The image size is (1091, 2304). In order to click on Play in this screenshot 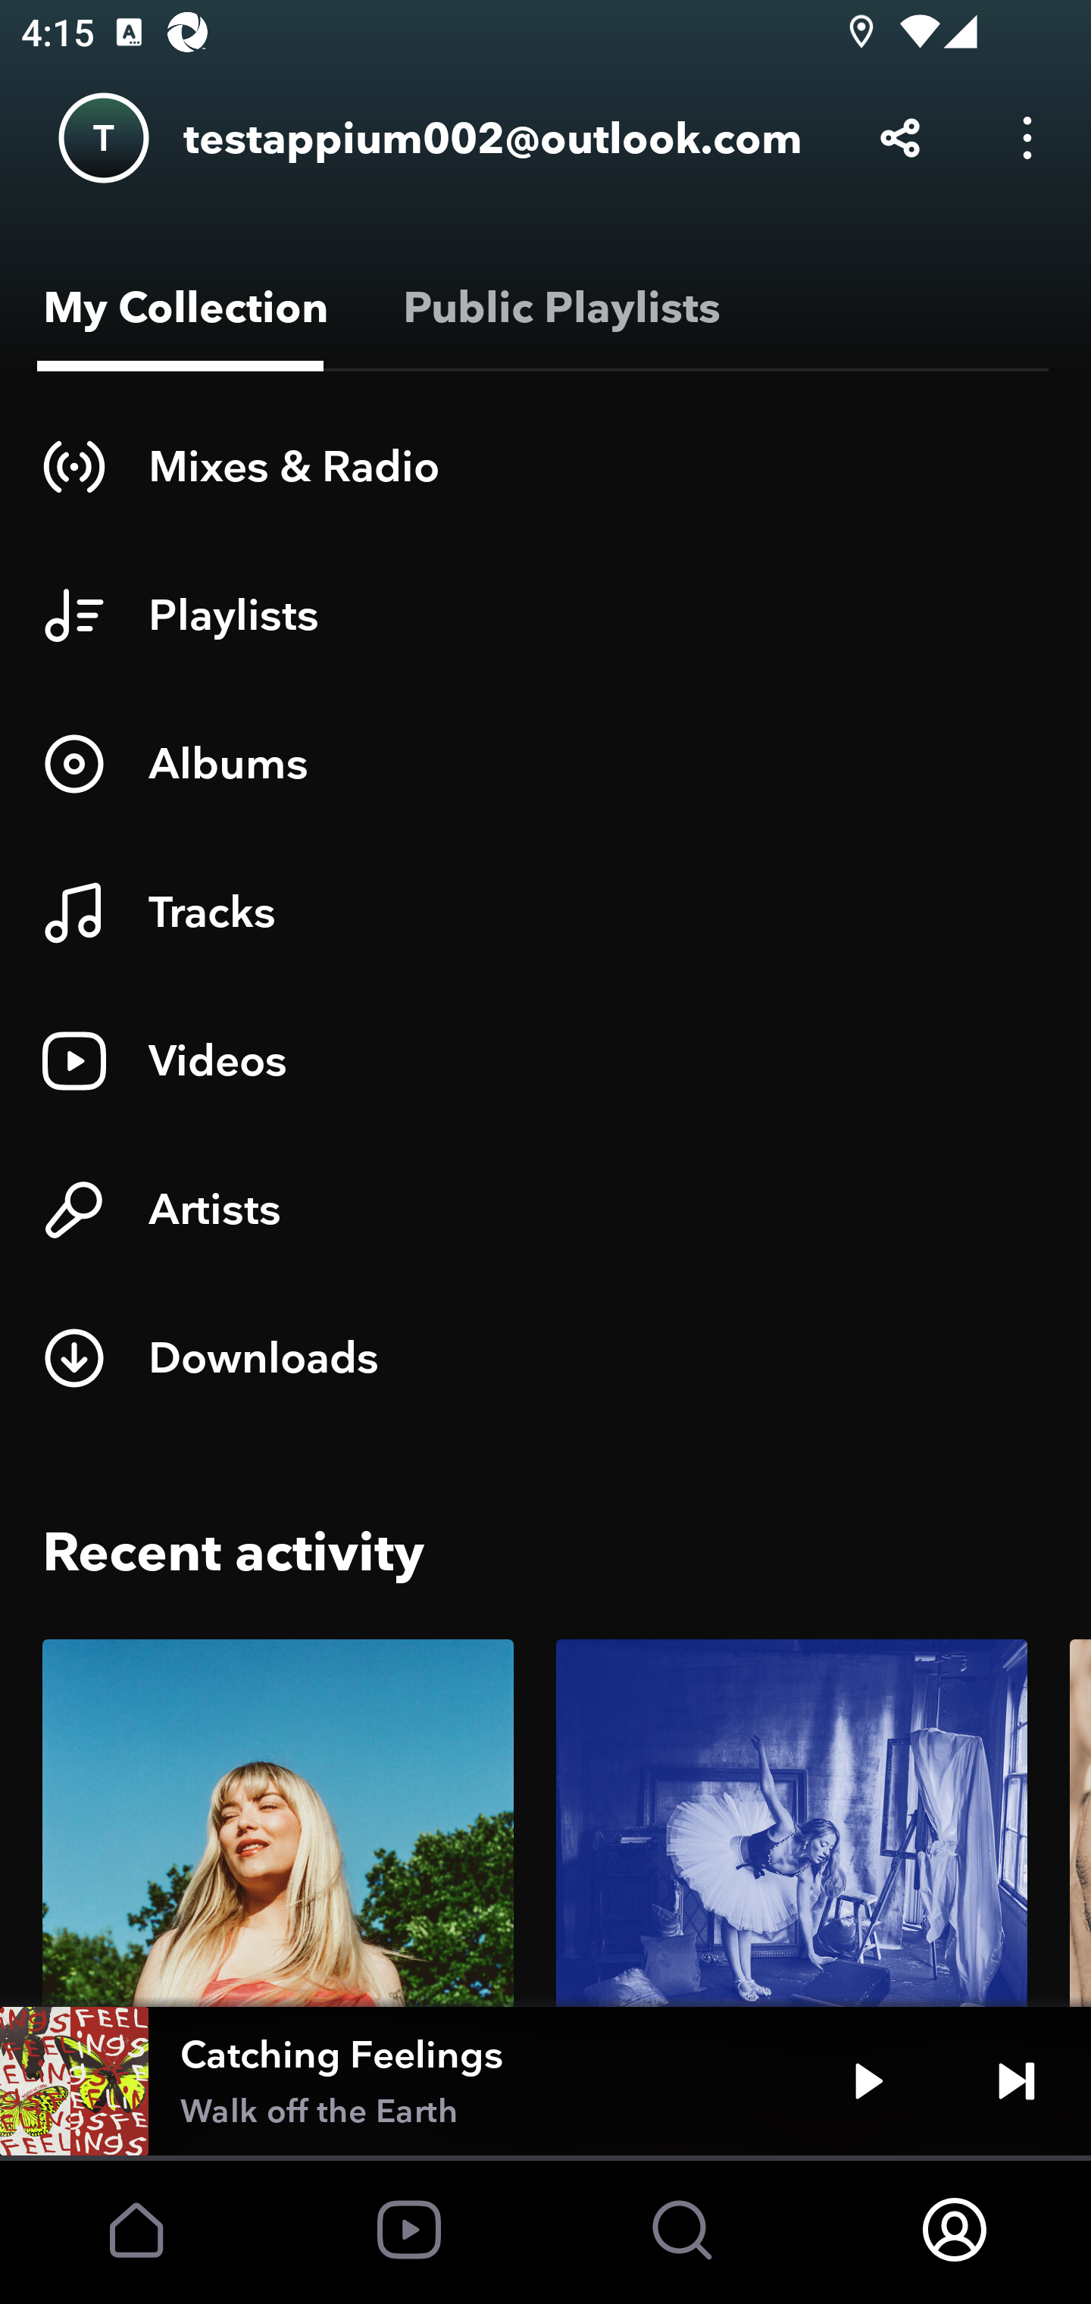, I will do `click(868, 2081)`.